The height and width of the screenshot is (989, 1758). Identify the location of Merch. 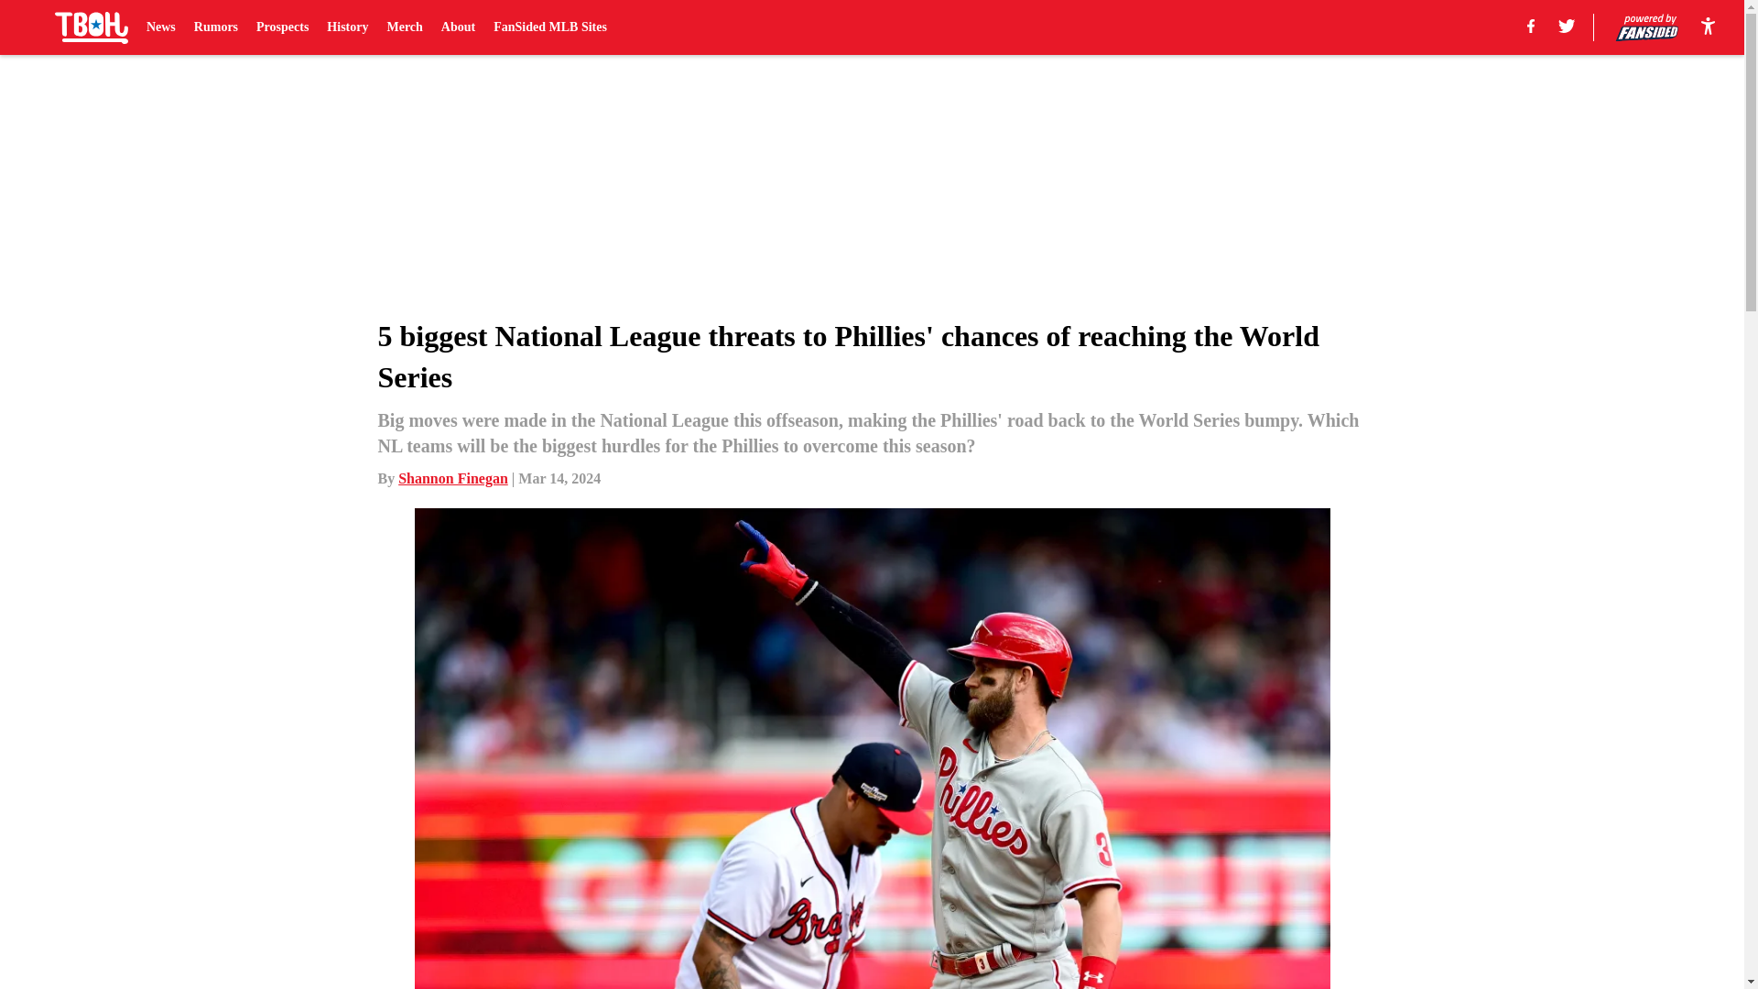
(404, 27).